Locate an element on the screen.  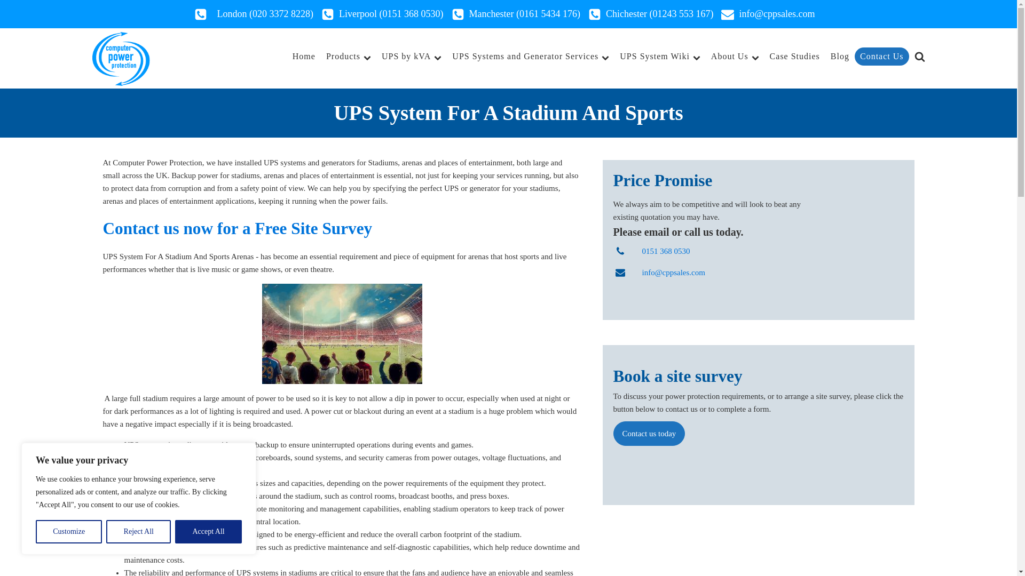
Customize is located at coordinates (68, 532).